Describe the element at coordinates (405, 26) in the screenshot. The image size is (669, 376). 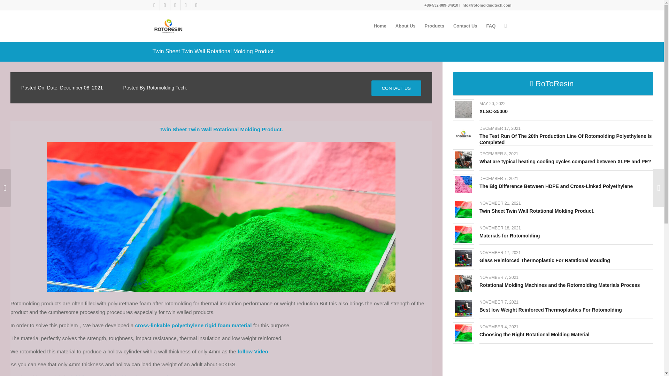
I see `About Us` at that location.